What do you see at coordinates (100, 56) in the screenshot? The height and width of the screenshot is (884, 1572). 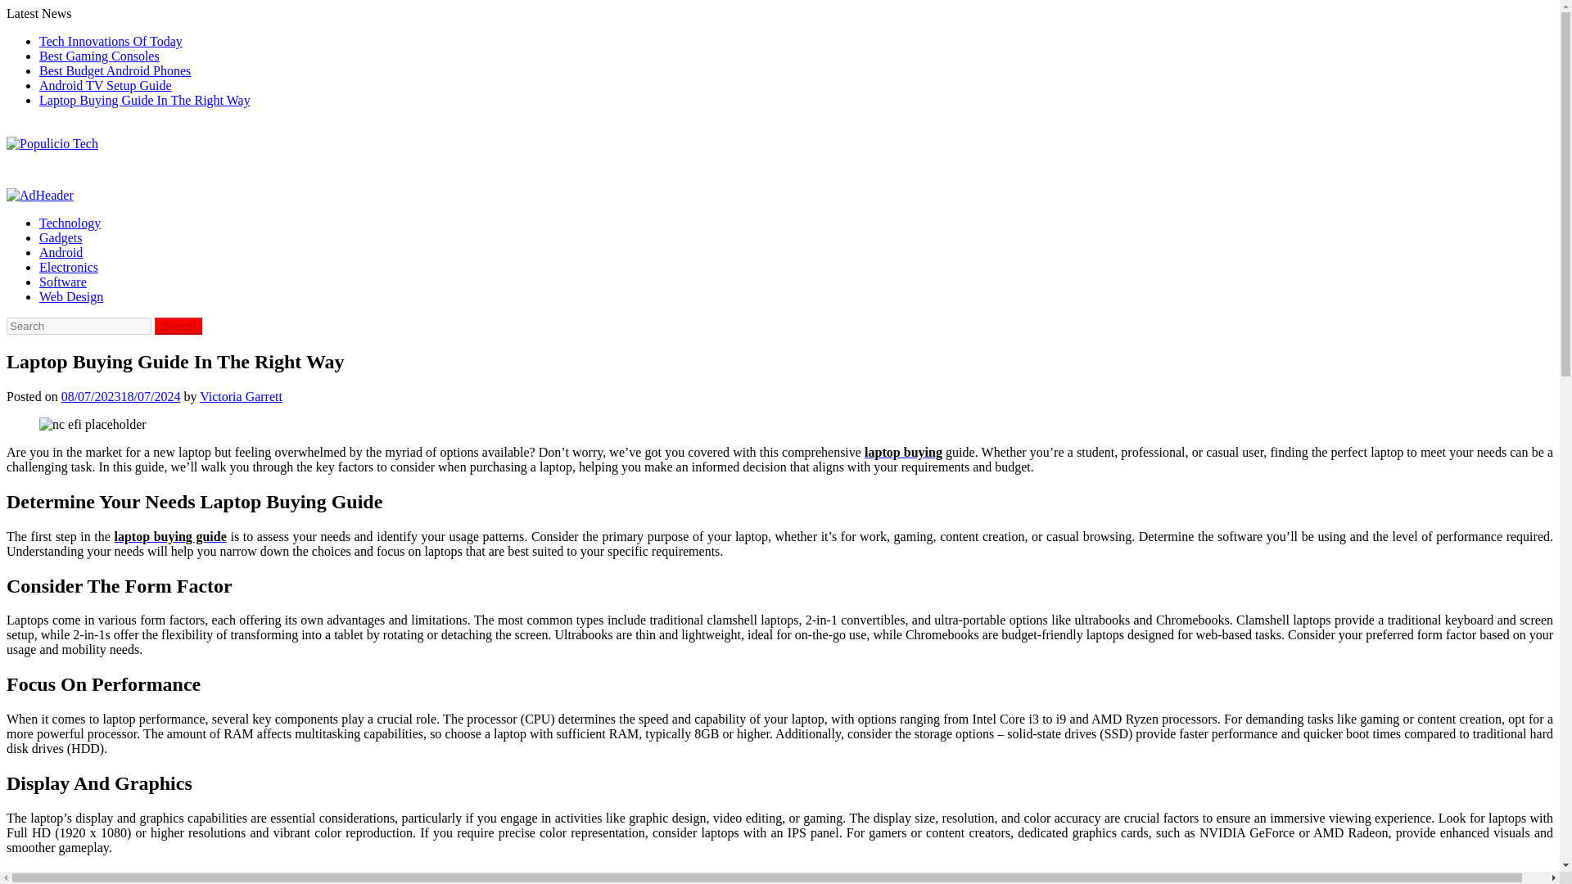 I see `Best Gaming Consoles` at bounding box center [100, 56].